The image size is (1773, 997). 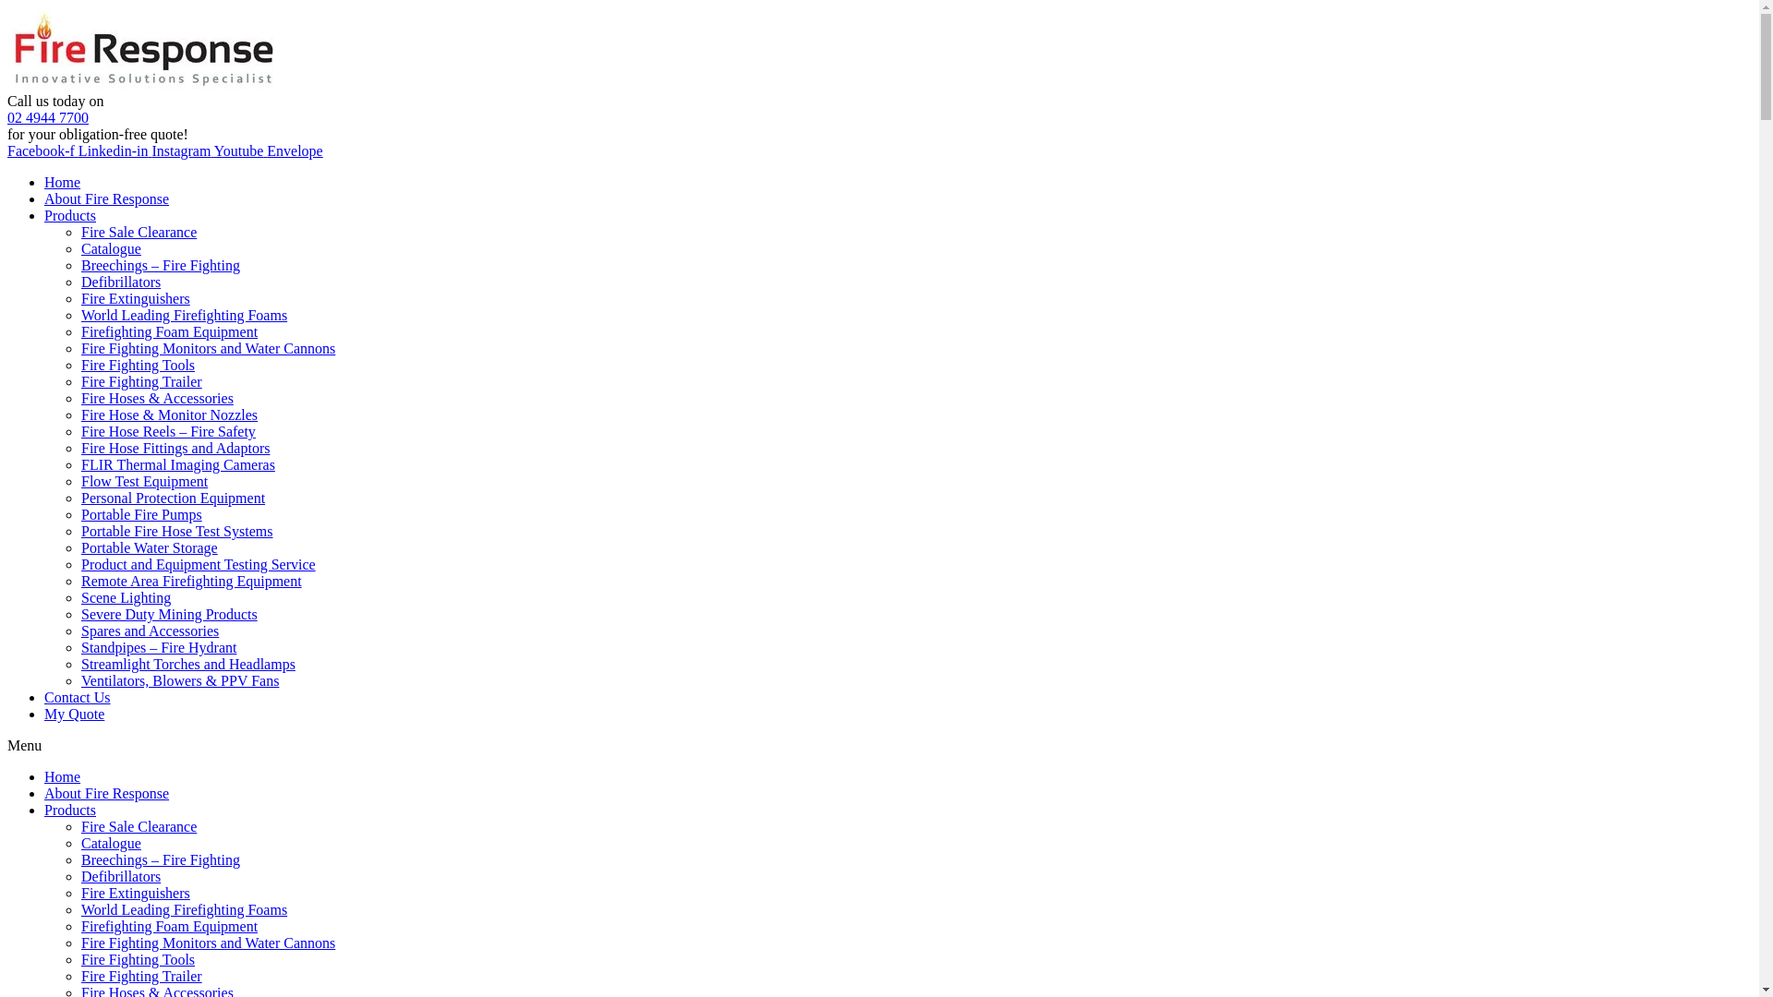 What do you see at coordinates (150, 548) in the screenshot?
I see `Portable Water Storage` at bounding box center [150, 548].